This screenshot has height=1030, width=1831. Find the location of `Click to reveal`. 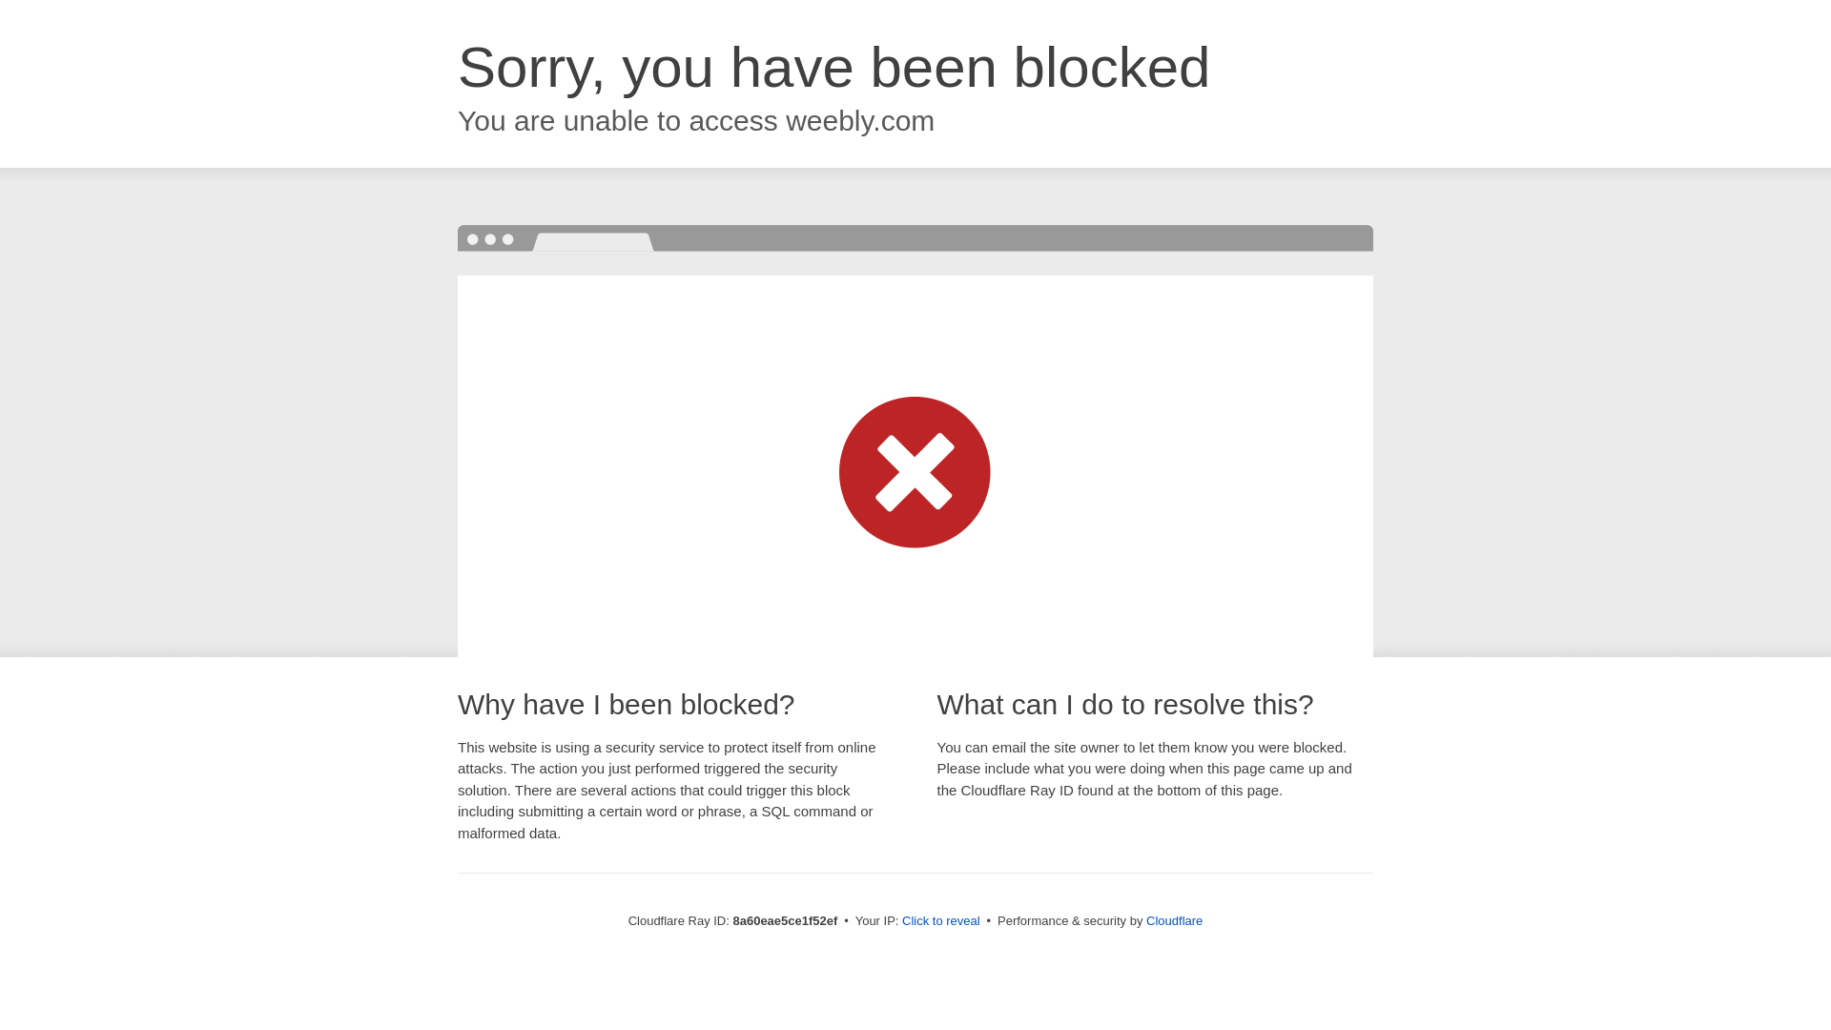

Click to reveal is located at coordinates (940, 921).